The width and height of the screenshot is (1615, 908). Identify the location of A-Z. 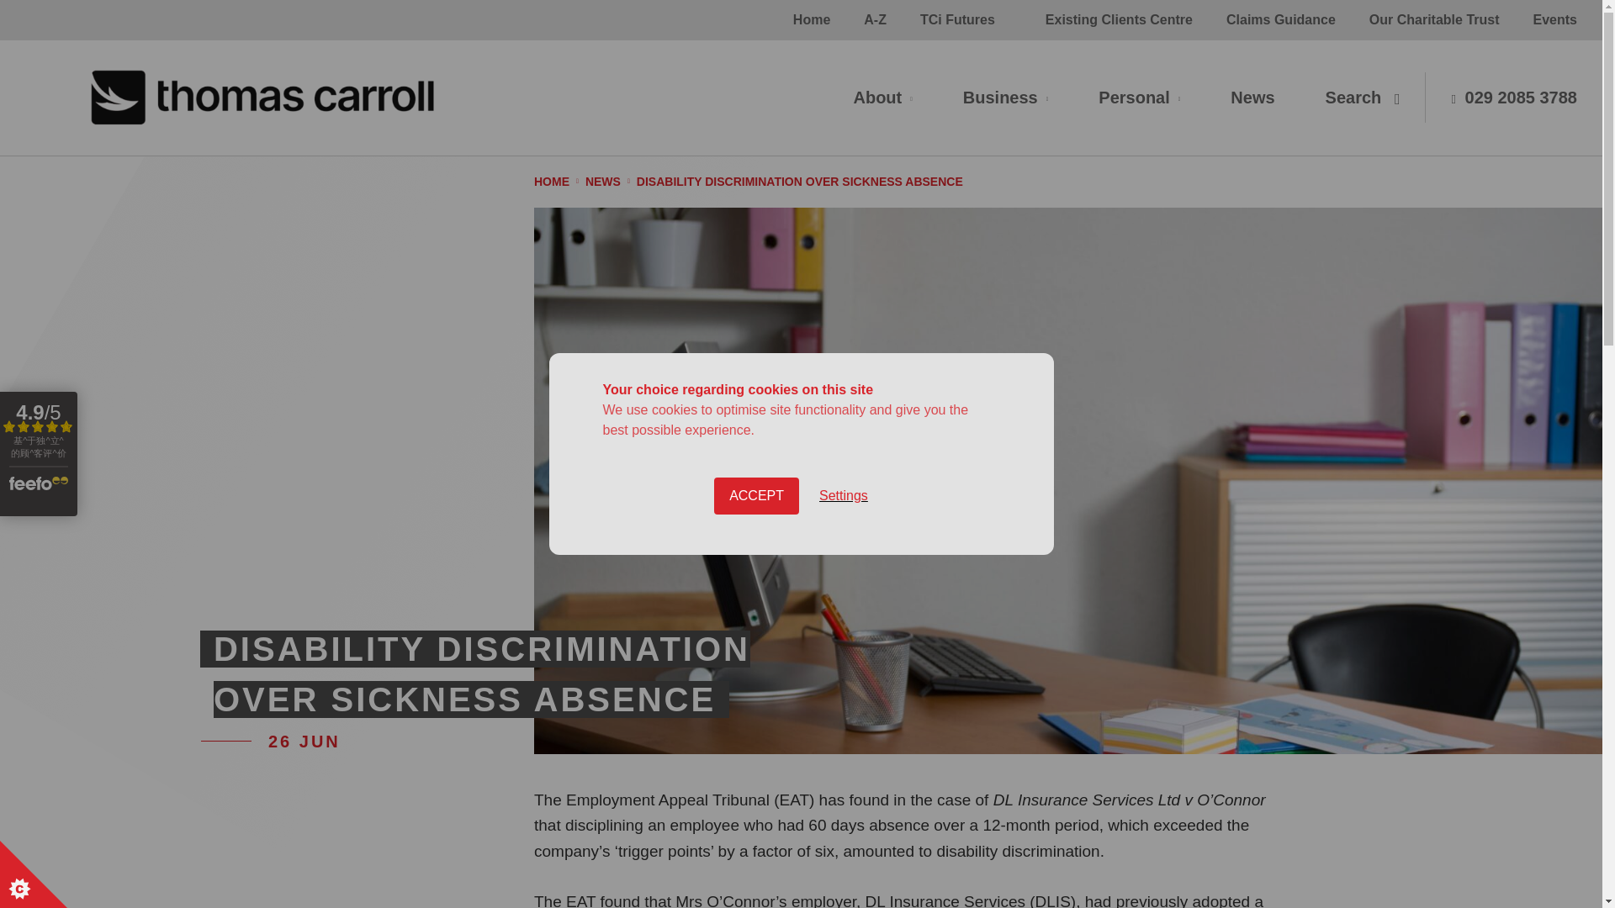
(875, 20).